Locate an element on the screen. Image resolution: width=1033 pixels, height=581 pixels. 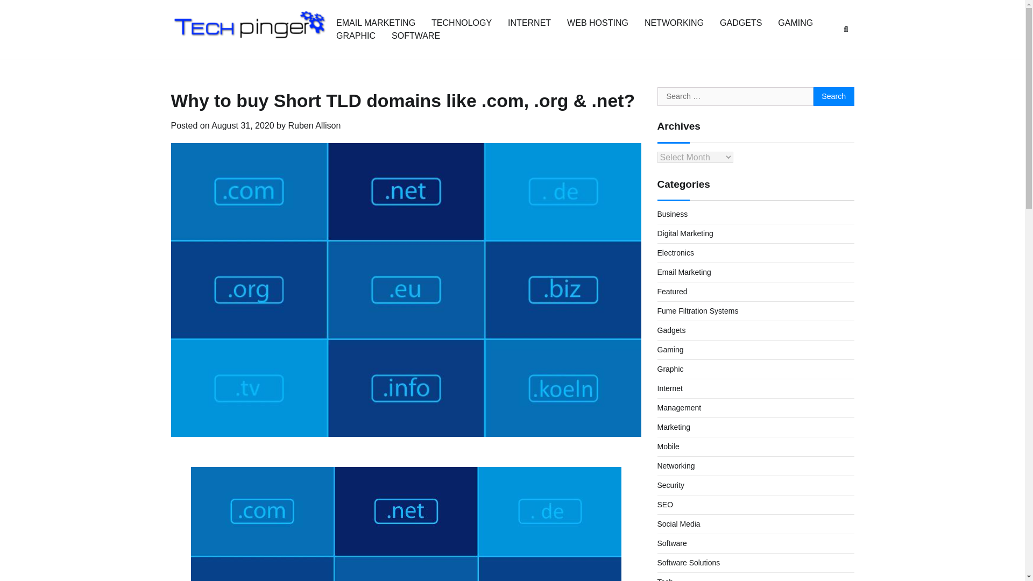
Business is located at coordinates (673, 214).